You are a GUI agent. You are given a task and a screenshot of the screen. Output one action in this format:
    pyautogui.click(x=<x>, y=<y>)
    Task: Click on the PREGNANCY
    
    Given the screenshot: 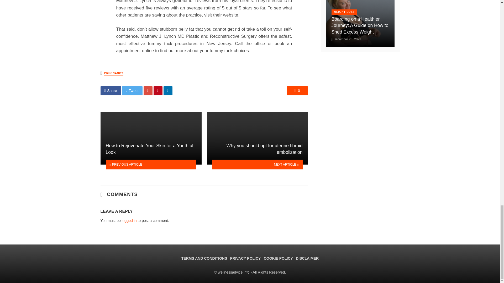 What is the action you would take?
    pyautogui.click(x=114, y=73)
    